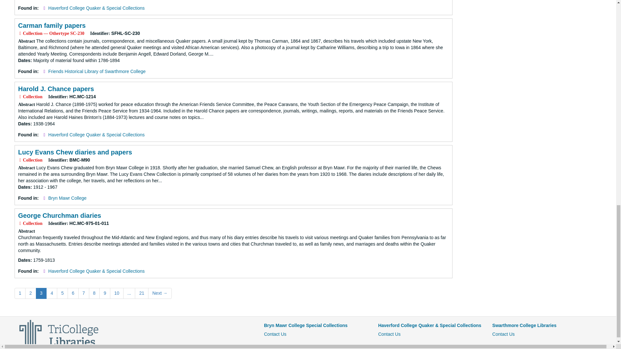  I want to click on Harold J. Chance papers, so click(56, 89).